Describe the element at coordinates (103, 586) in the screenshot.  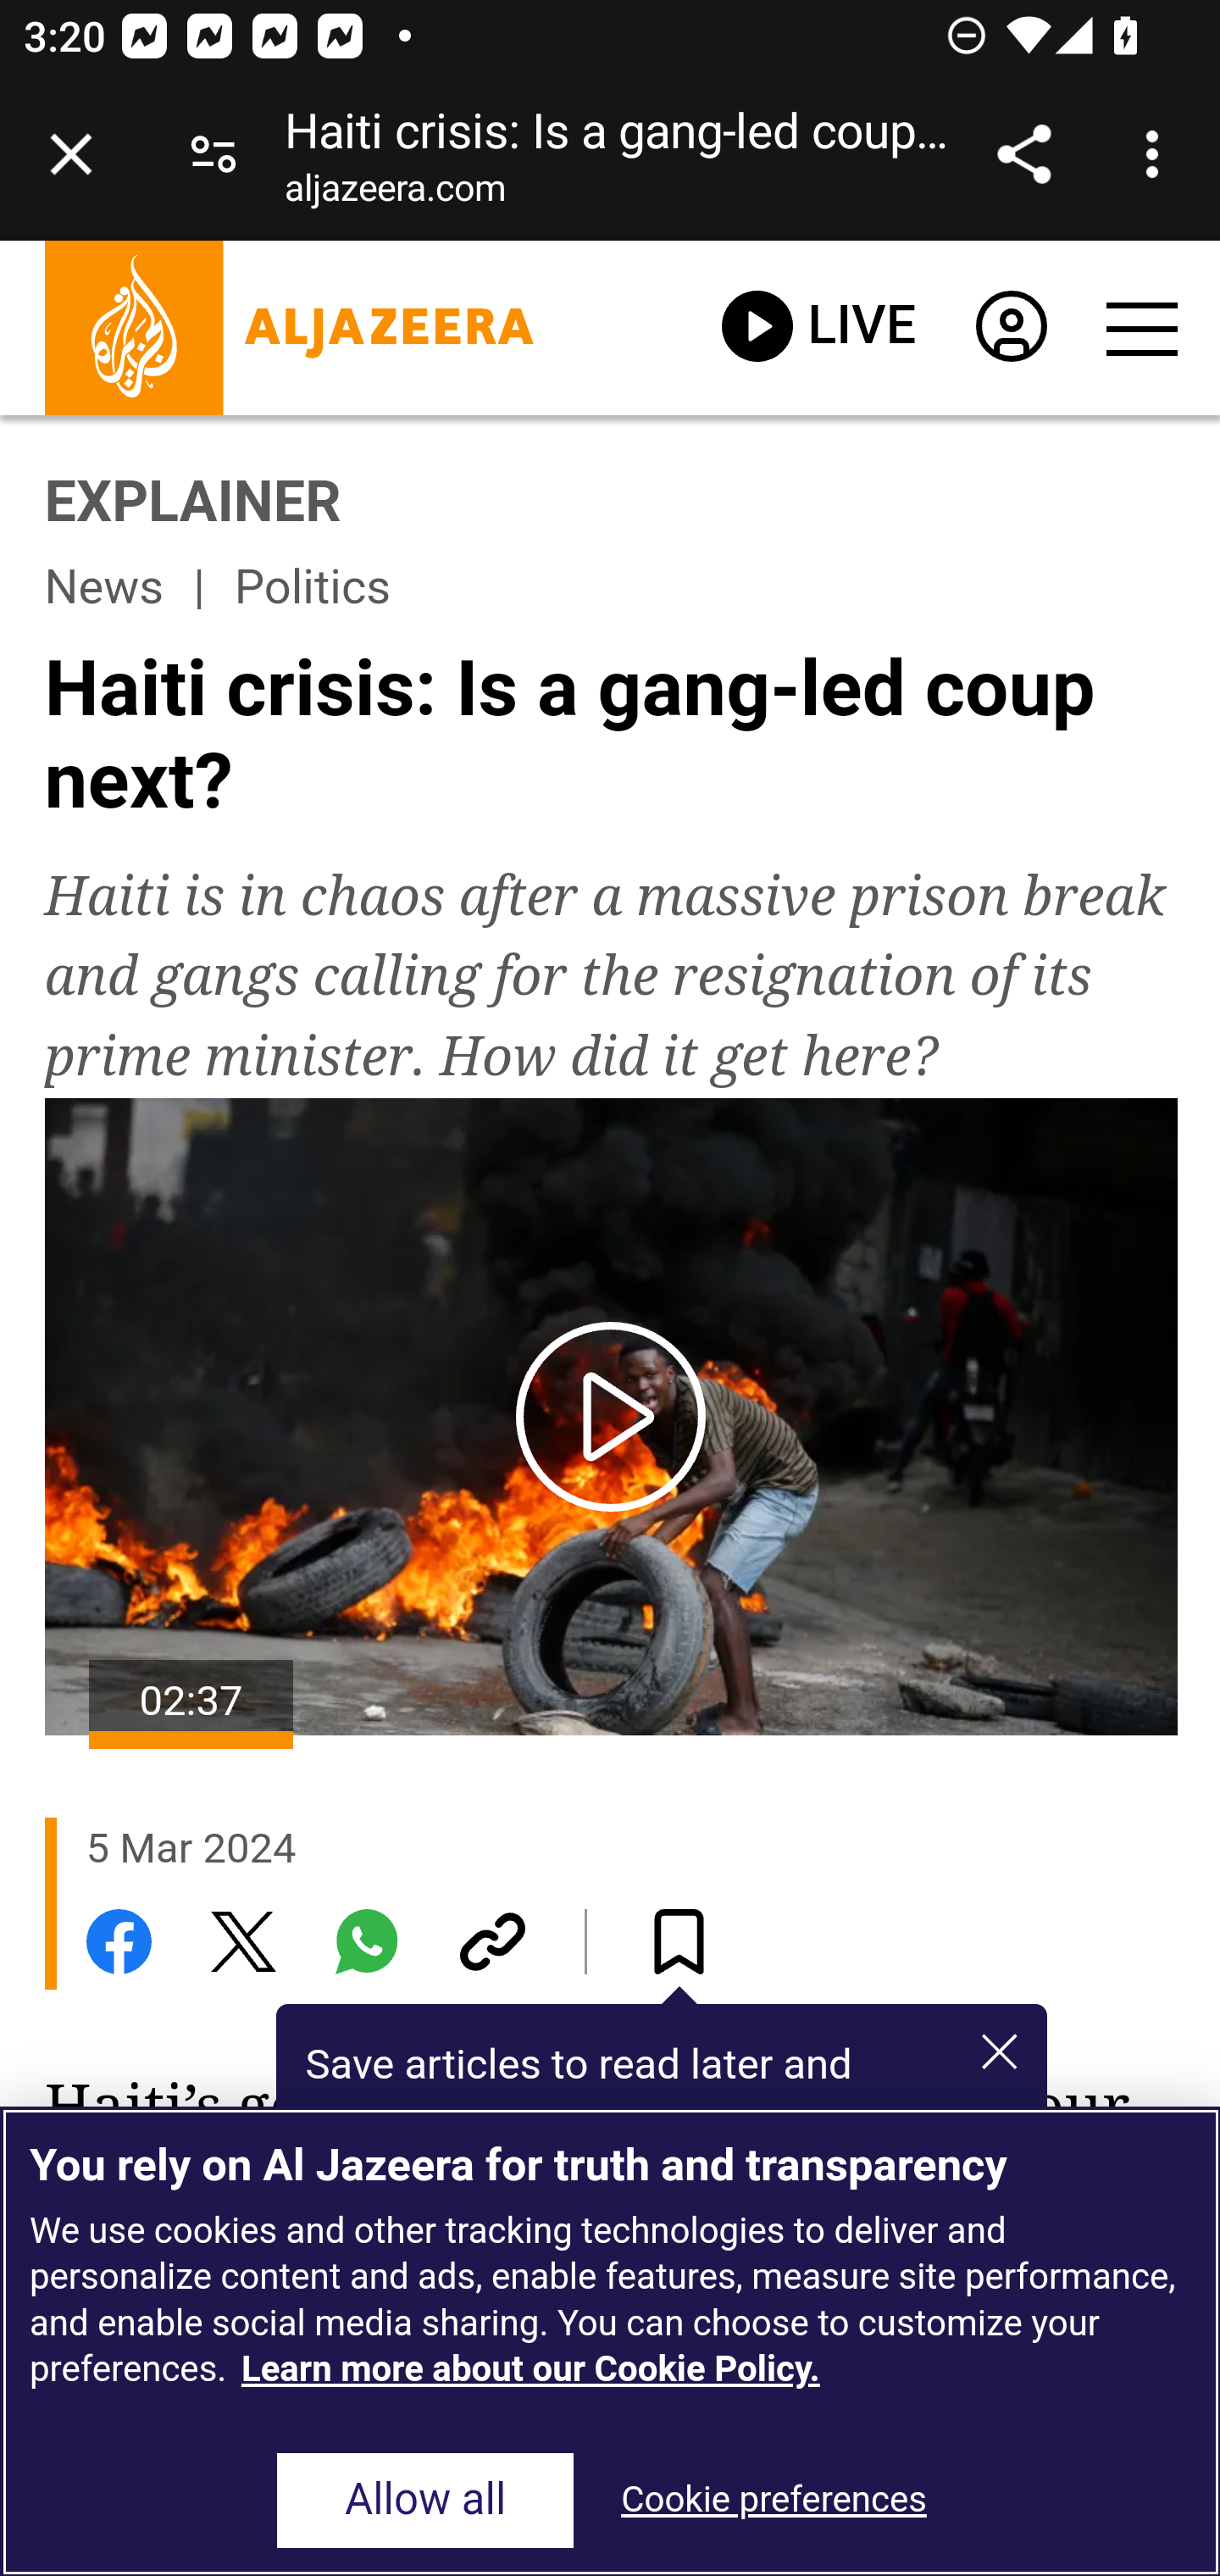
I see `News` at that location.